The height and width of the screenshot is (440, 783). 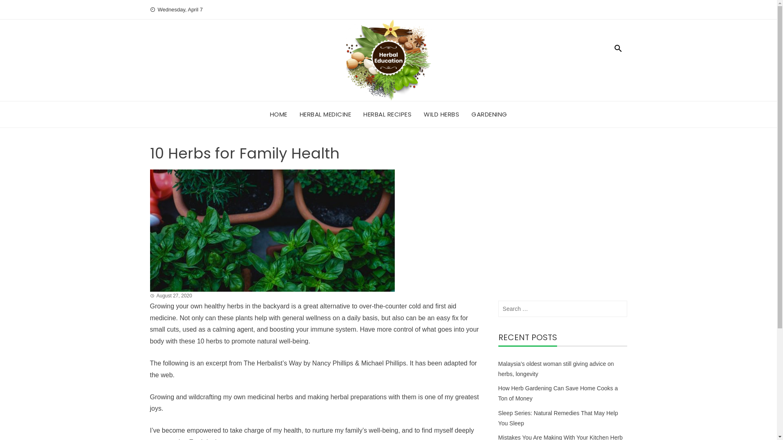 I want to click on WILD HERBS, so click(x=441, y=114).